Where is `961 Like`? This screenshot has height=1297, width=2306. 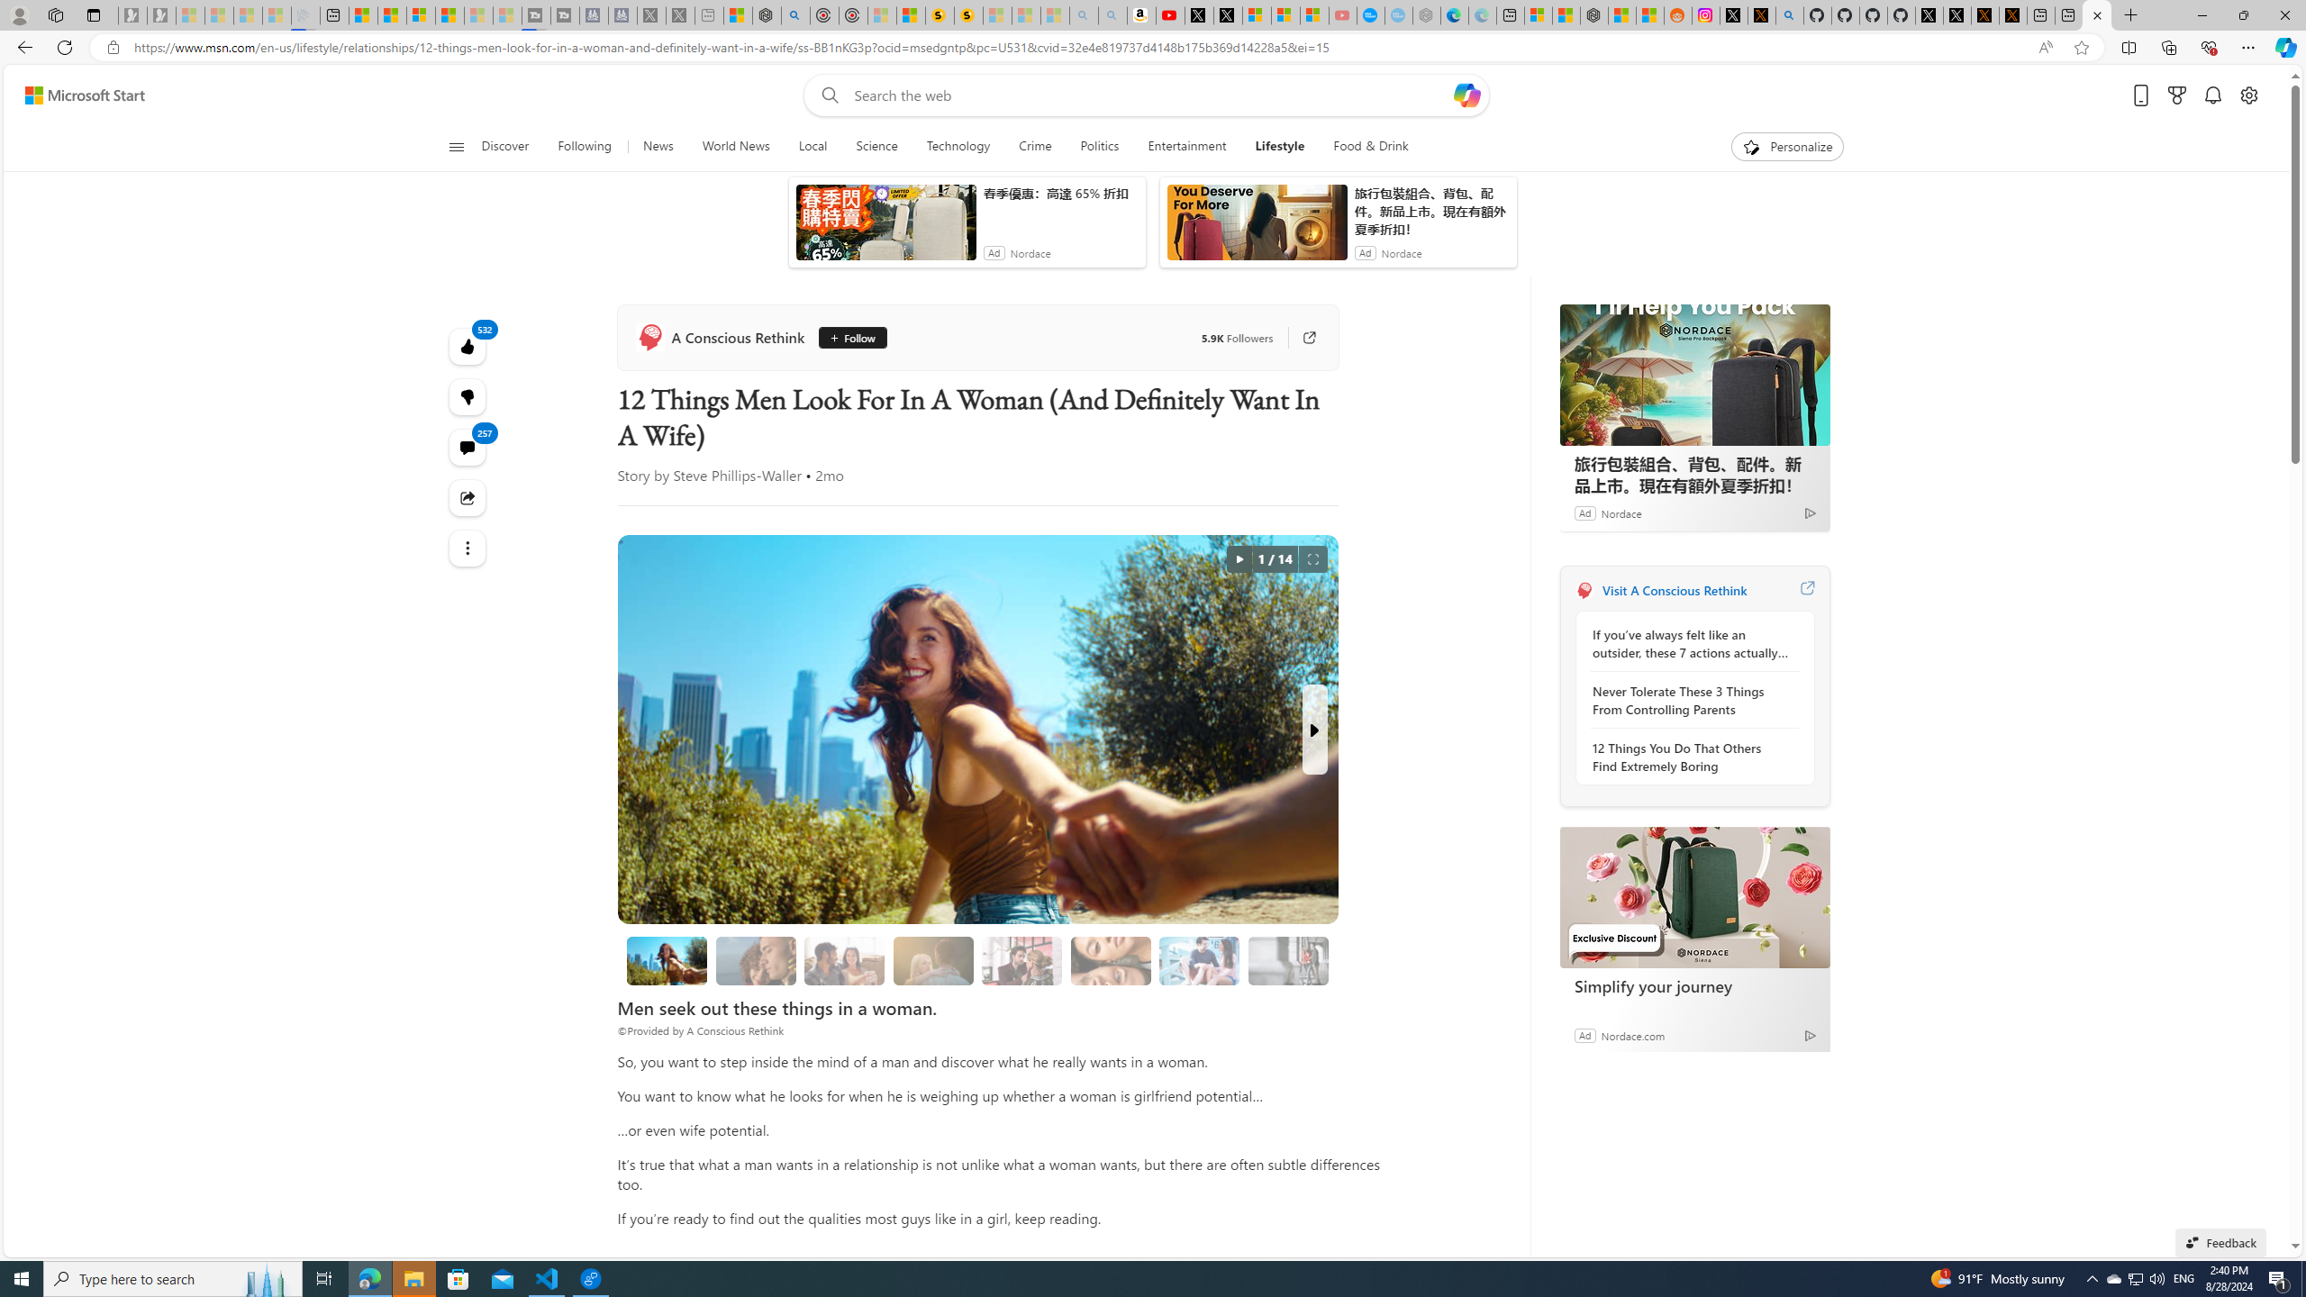
961 Like is located at coordinates (1038, 519).